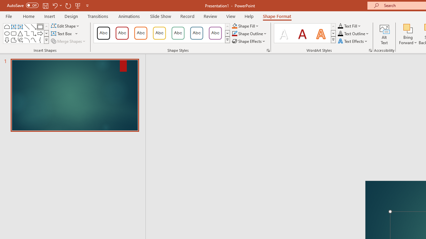 This screenshot has height=239, width=426. Describe the element at coordinates (340, 34) in the screenshot. I see `Text Outline RGB(0, 0, 0)` at that location.